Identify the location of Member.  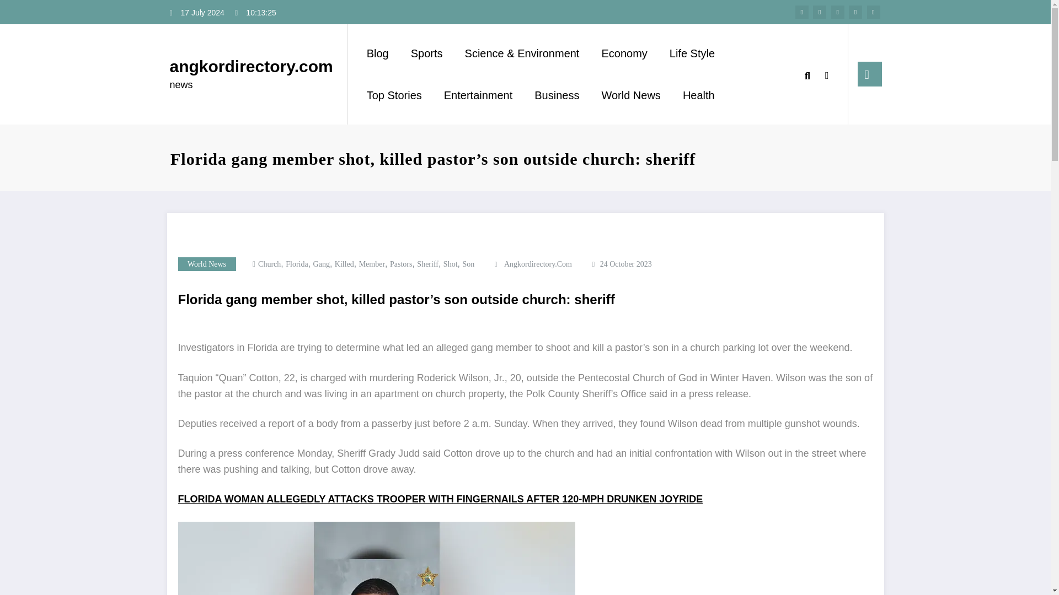
(372, 264).